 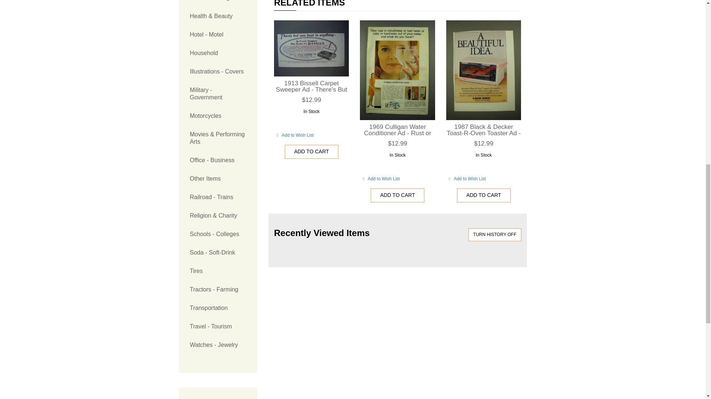 What do you see at coordinates (218, 35) in the screenshot?
I see `Hotel - Motel` at bounding box center [218, 35].